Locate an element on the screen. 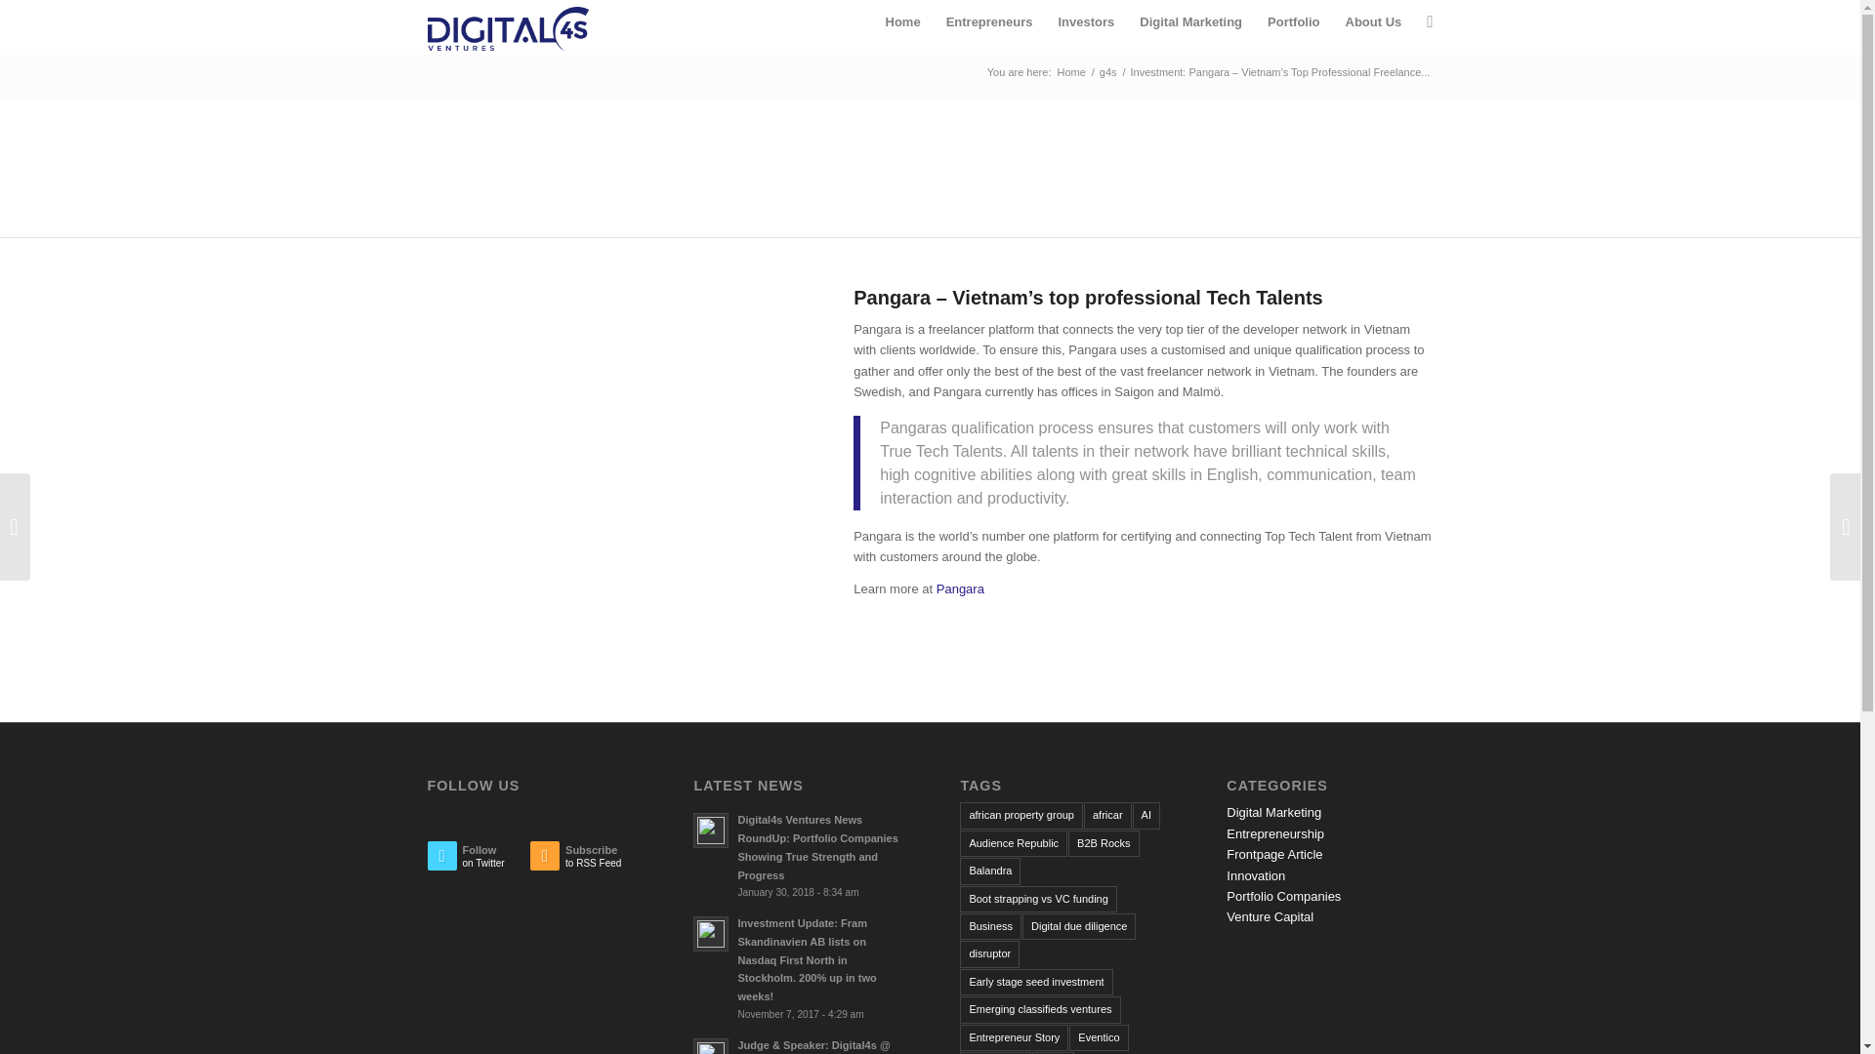 Image resolution: width=1875 pixels, height=1054 pixels. Digital Marketing is located at coordinates (1189, 21).